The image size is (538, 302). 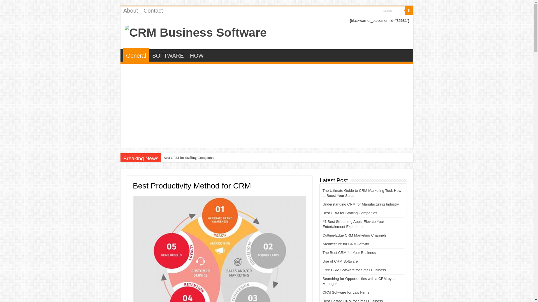 What do you see at coordinates (168, 55) in the screenshot?
I see `SOFTWARE` at bounding box center [168, 55].